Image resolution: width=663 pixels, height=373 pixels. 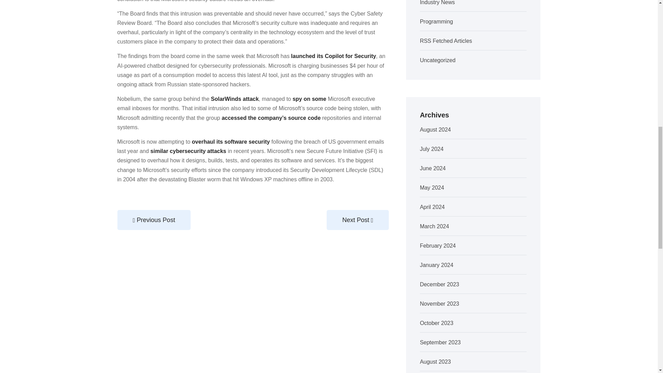 I want to click on February 2024, so click(x=438, y=246).